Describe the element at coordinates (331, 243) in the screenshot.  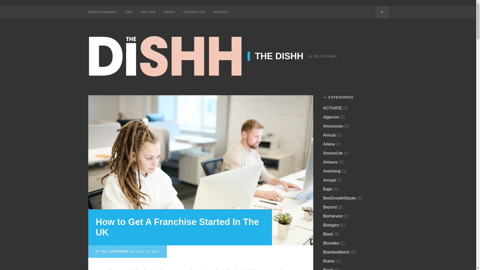
I see `Blumaka` at that location.